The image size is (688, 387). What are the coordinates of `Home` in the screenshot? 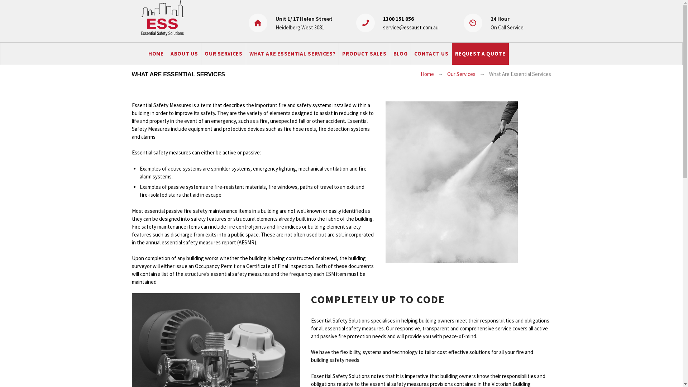 It's located at (427, 75).